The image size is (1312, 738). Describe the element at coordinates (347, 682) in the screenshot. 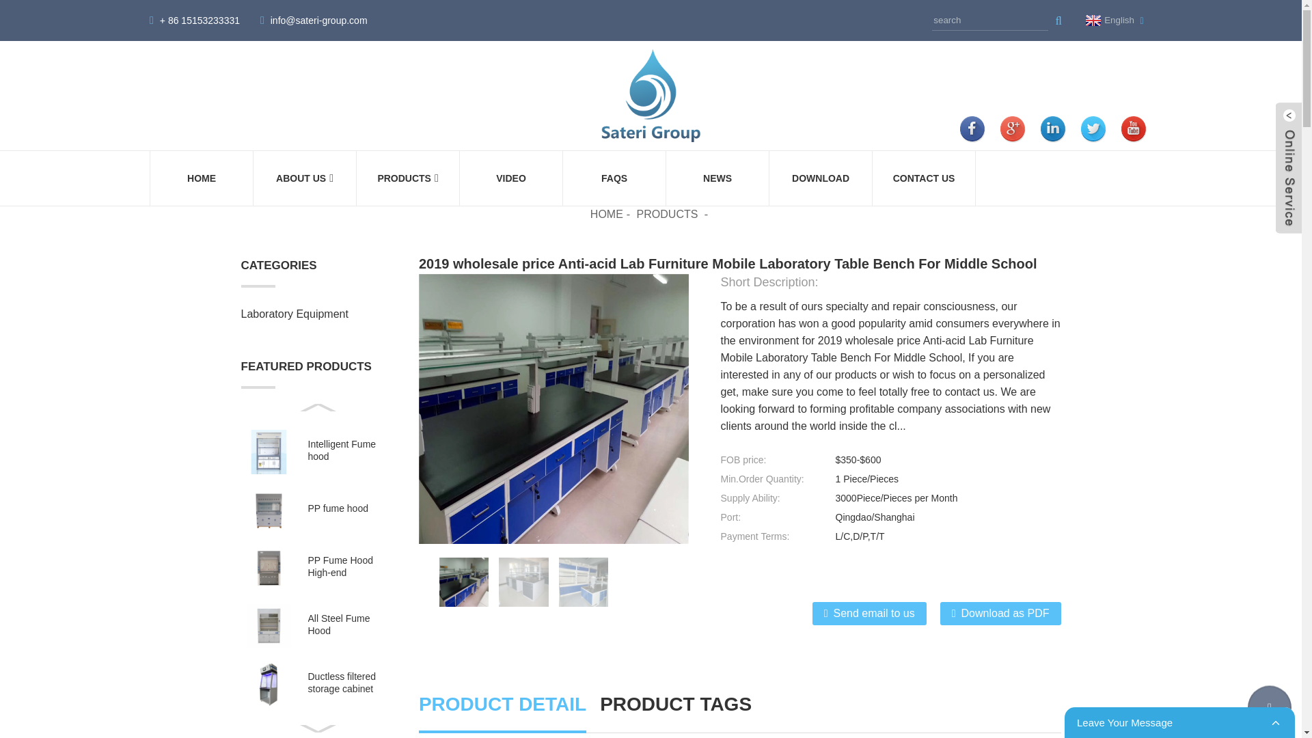

I see `Ductless filtered storage cabinet` at that location.